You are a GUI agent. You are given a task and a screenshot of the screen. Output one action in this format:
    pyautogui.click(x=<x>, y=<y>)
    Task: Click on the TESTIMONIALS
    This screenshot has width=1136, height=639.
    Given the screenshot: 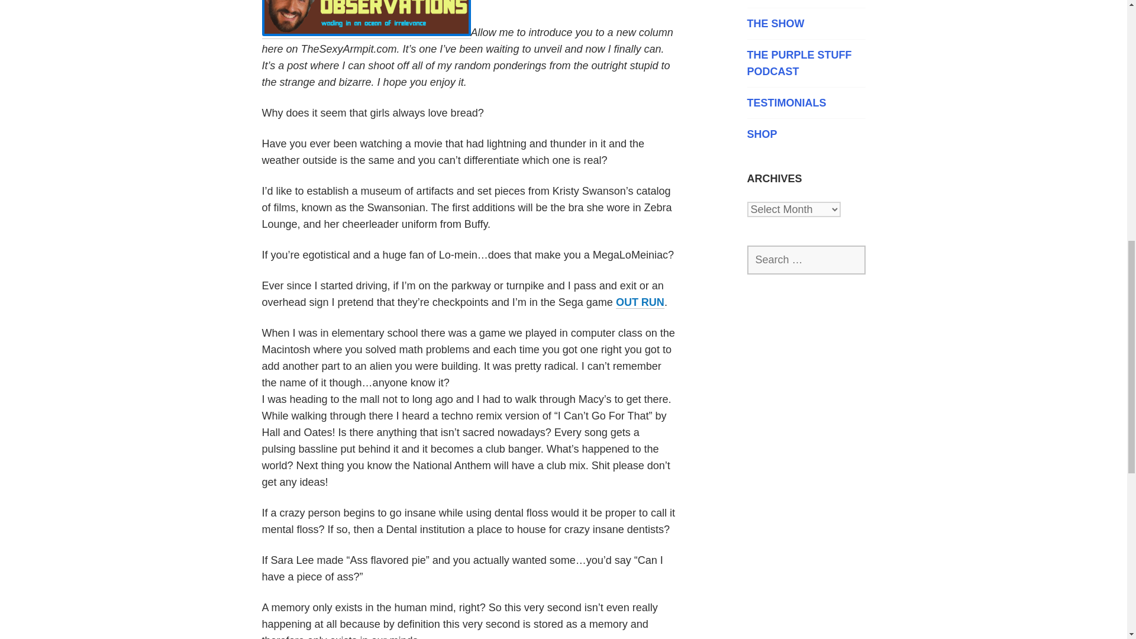 What is the action you would take?
    pyautogui.click(x=805, y=102)
    